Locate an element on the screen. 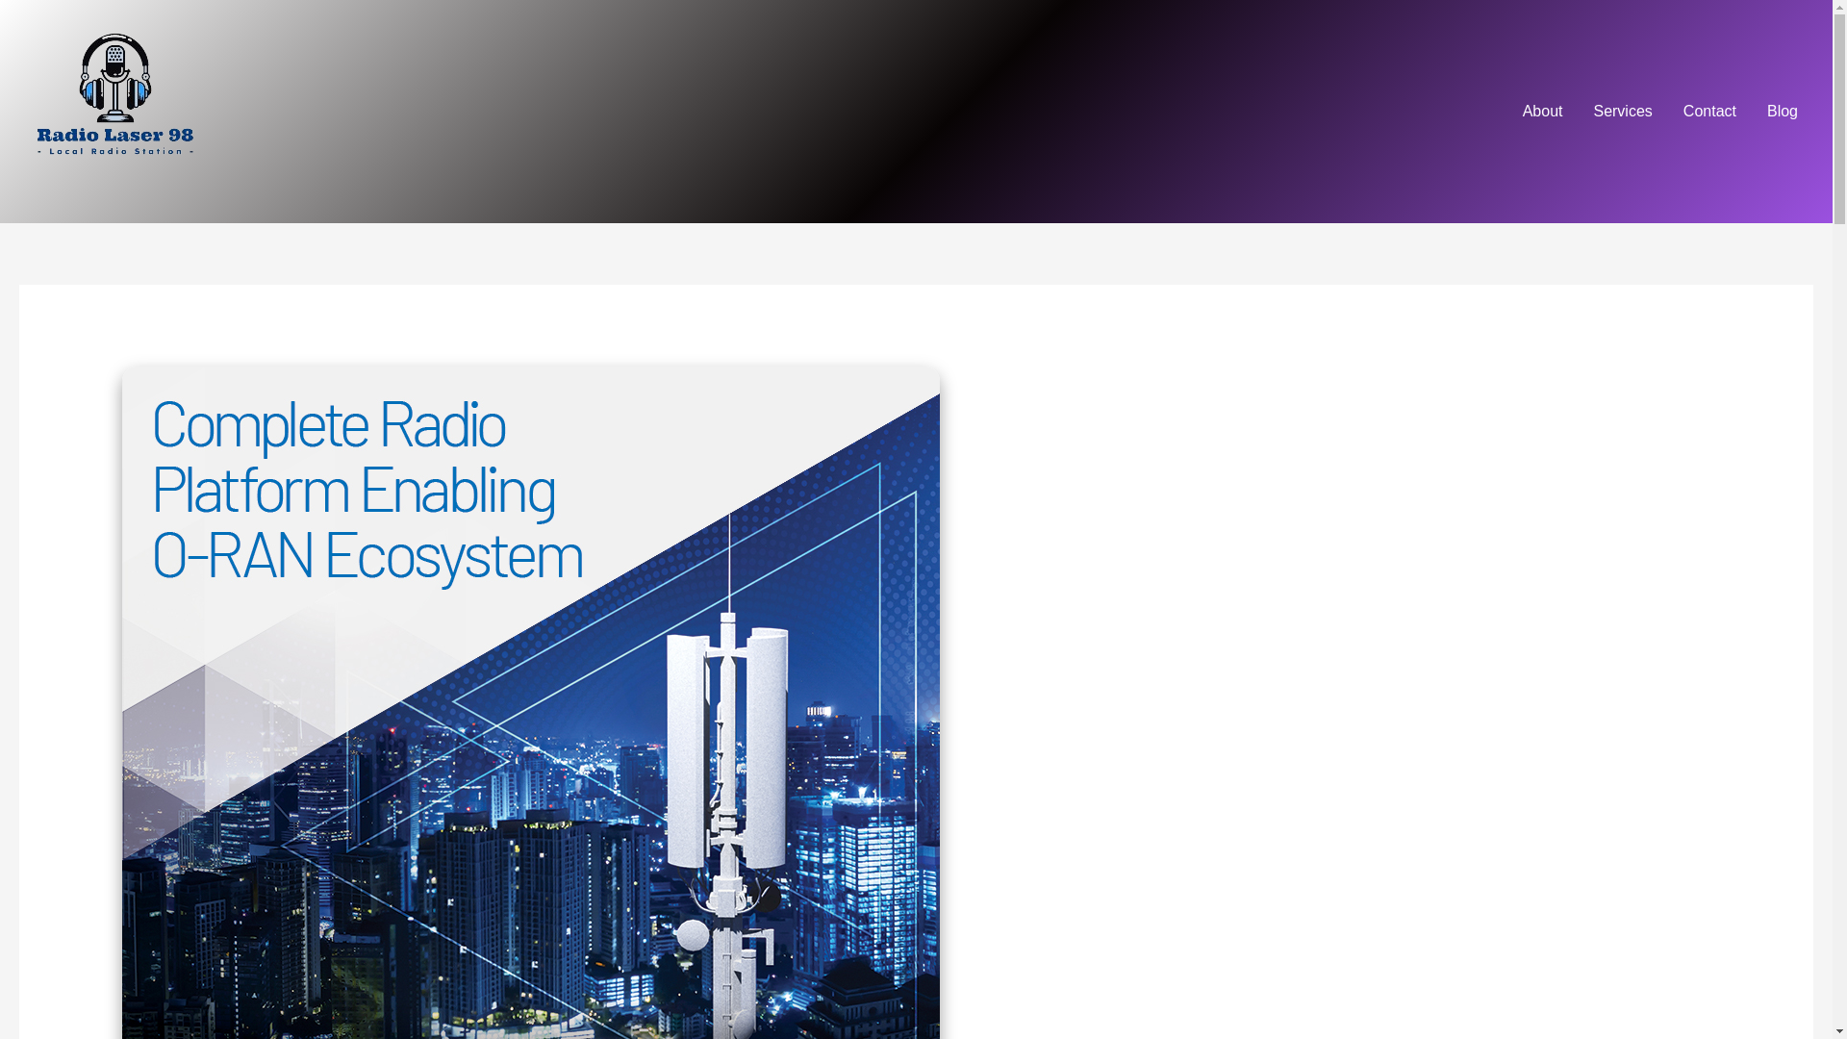  Services is located at coordinates (1622, 112).